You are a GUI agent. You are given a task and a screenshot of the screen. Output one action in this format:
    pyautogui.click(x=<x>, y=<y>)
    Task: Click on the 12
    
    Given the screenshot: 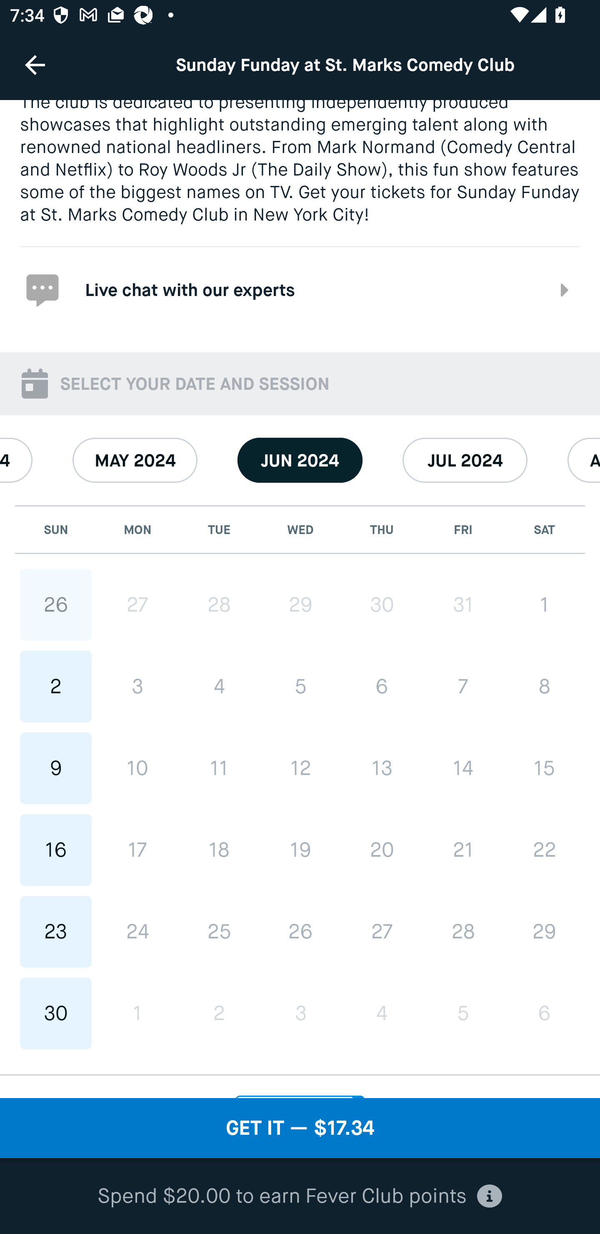 What is the action you would take?
    pyautogui.click(x=300, y=768)
    